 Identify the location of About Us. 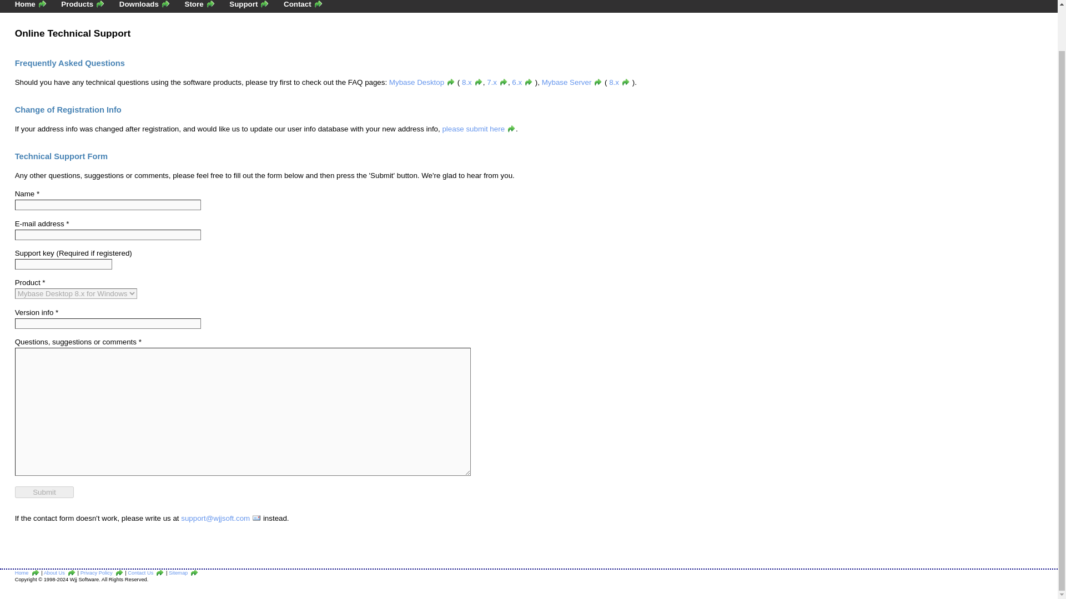
(59, 572).